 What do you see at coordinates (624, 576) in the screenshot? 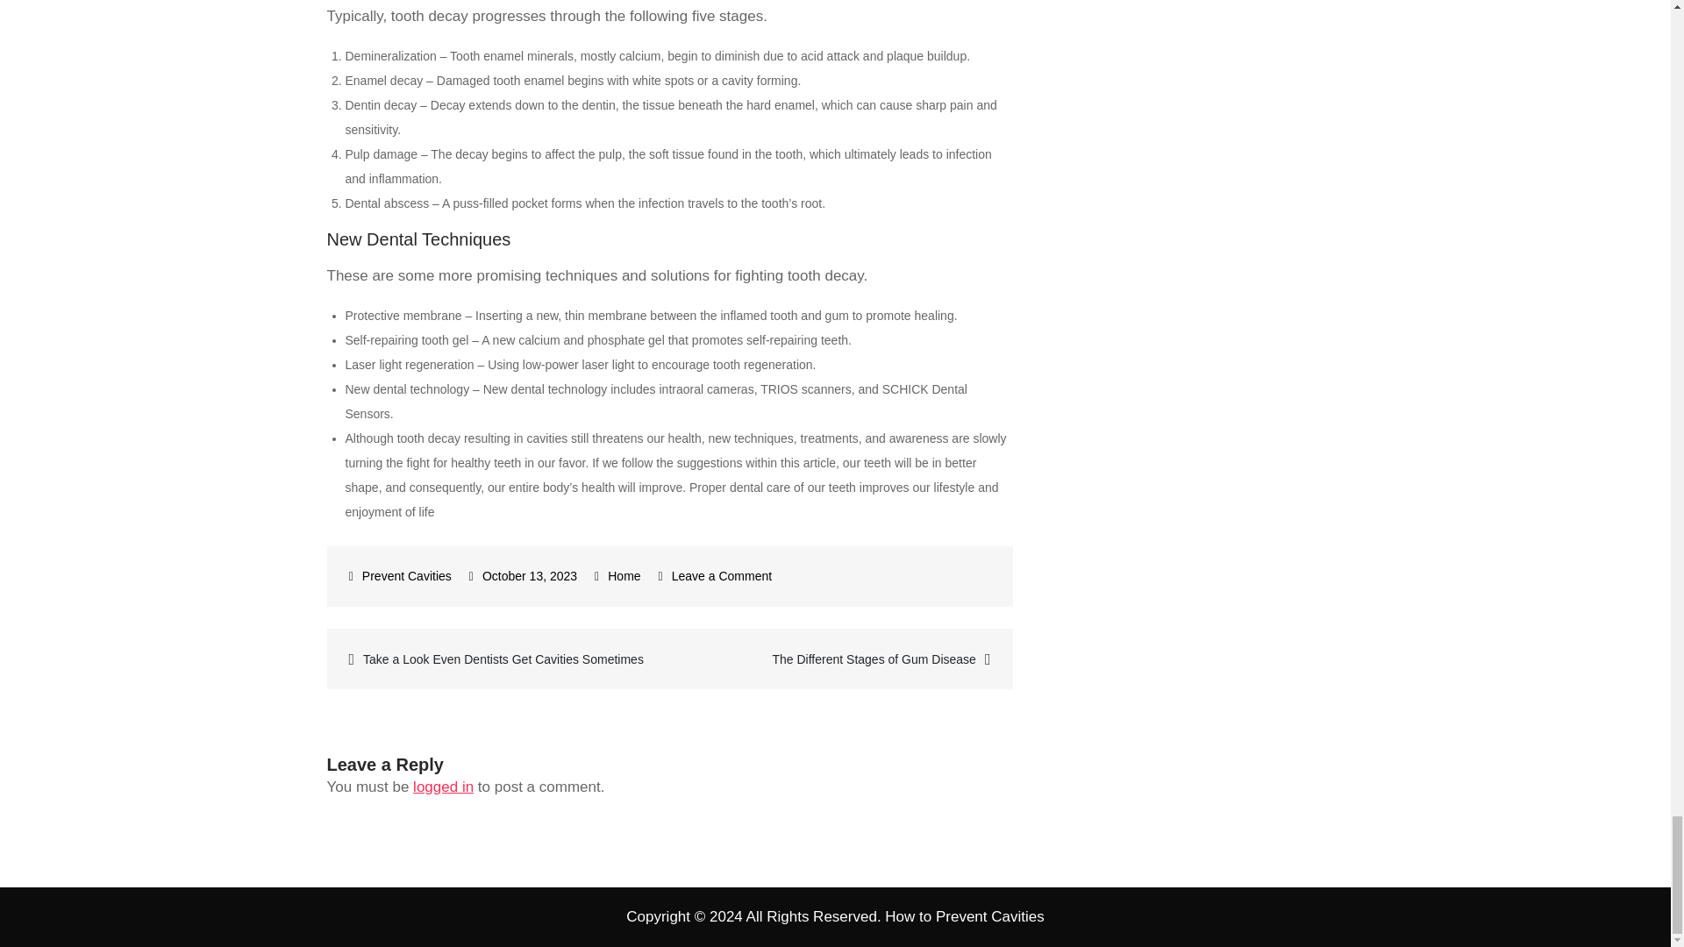
I see `Home` at bounding box center [624, 576].